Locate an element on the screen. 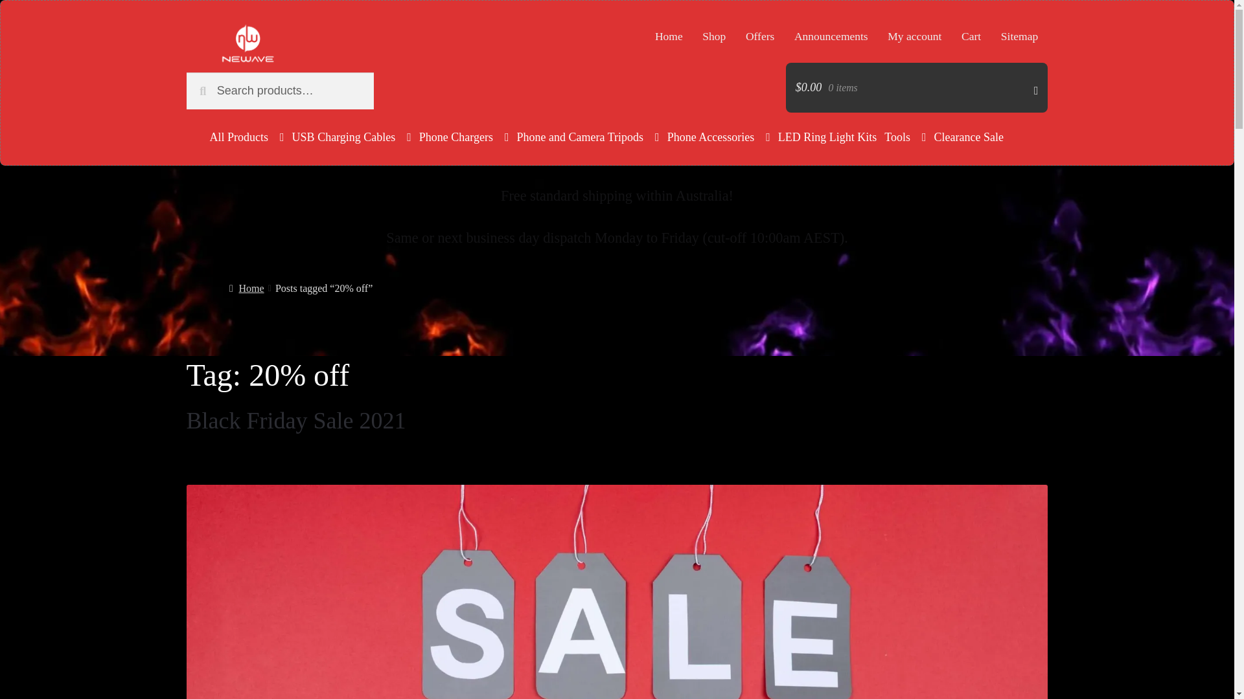  USB Charging Cables is located at coordinates (352, 137).